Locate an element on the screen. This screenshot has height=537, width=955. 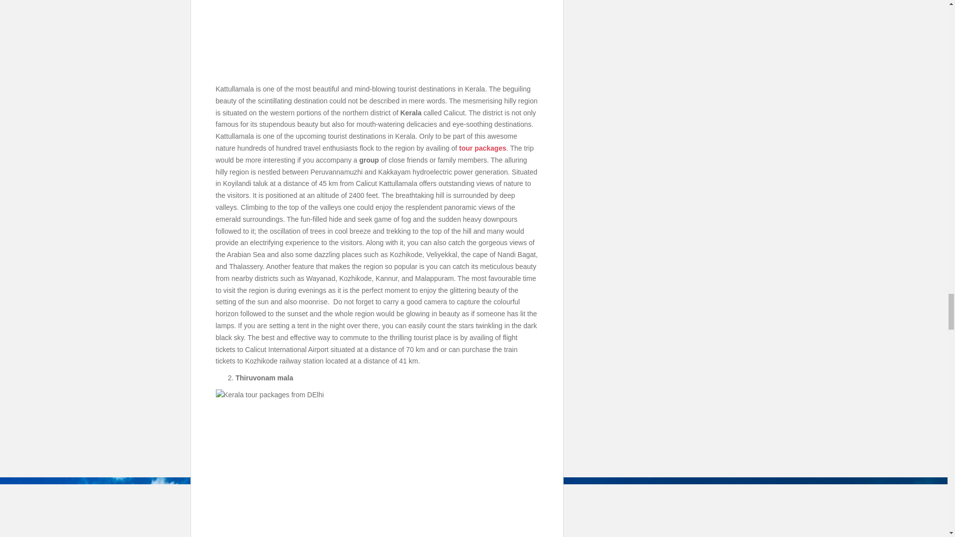
Thiruvonam mala is located at coordinates (377, 463).